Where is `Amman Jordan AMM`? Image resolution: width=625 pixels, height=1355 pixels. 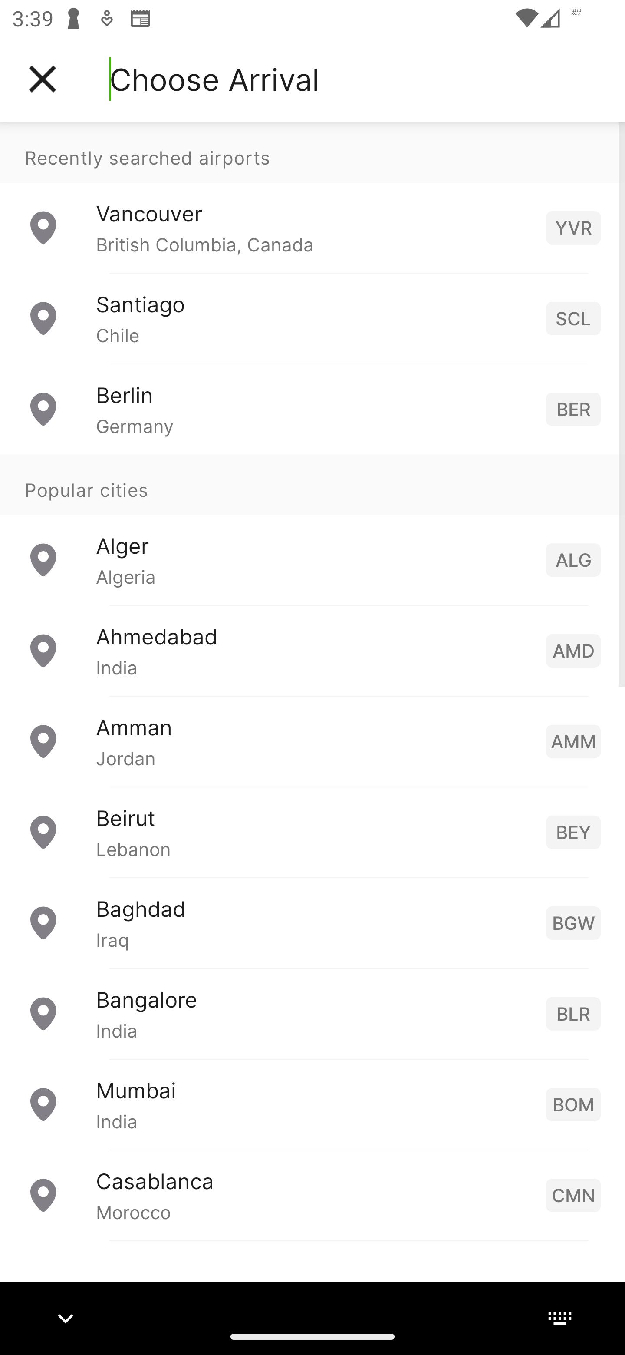
Amman Jordan AMM is located at coordinates (312, 740).